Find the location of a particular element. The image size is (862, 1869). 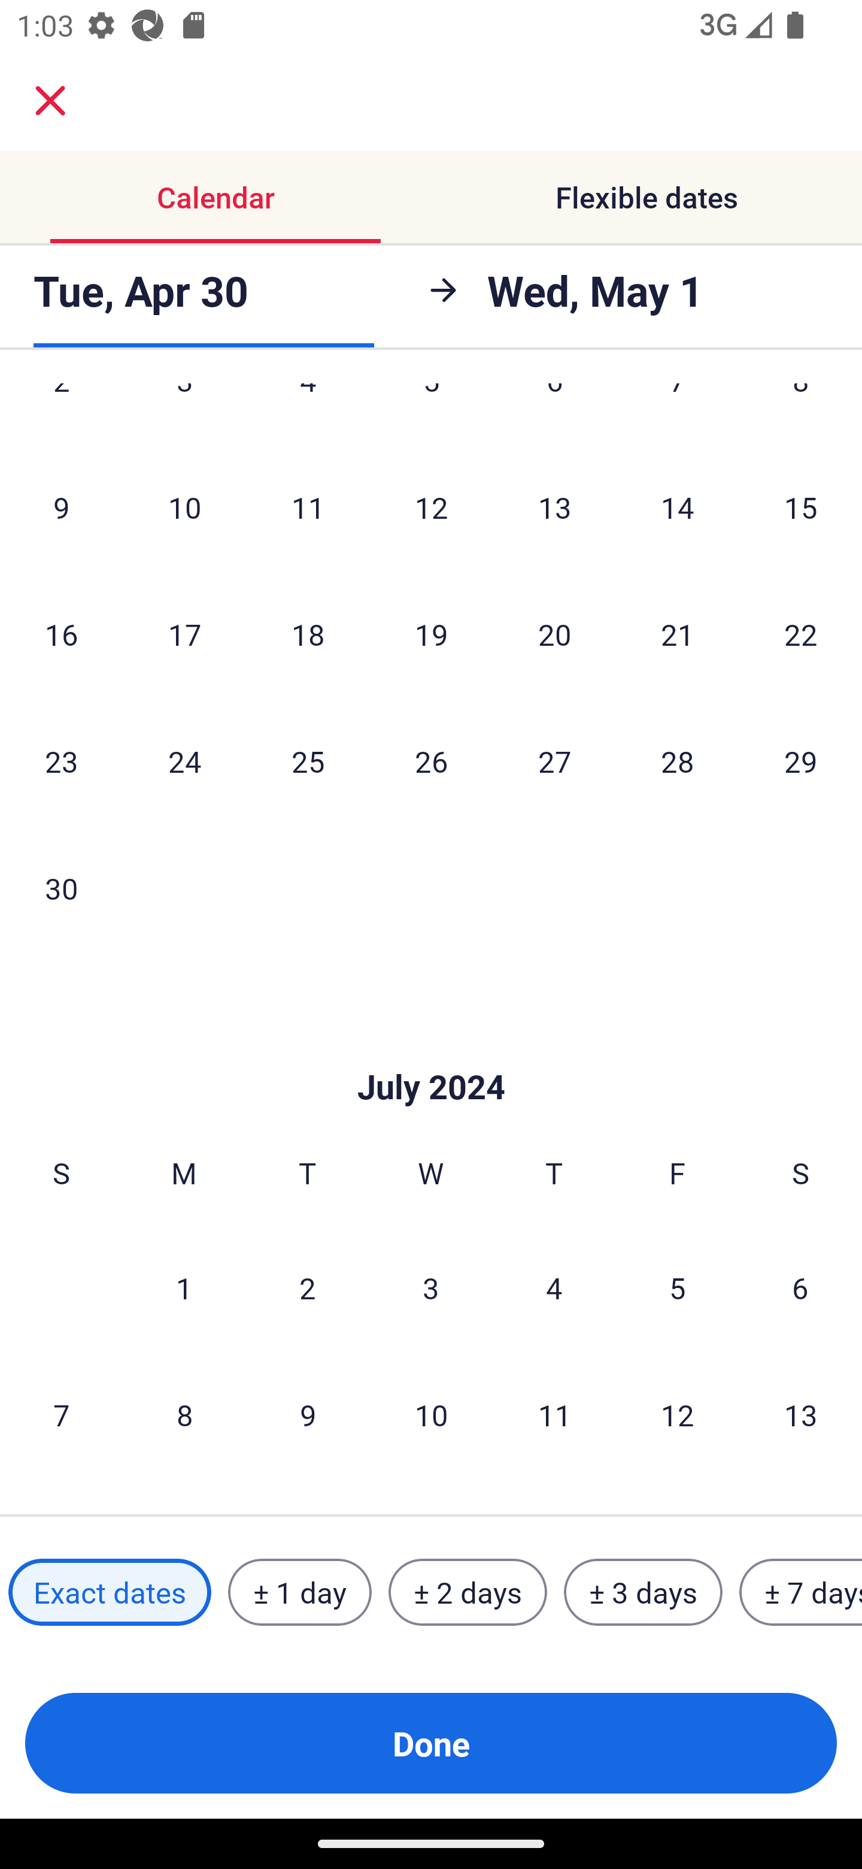

12 Friday, July 12, 2024 is located at coordinates (678, 1414).